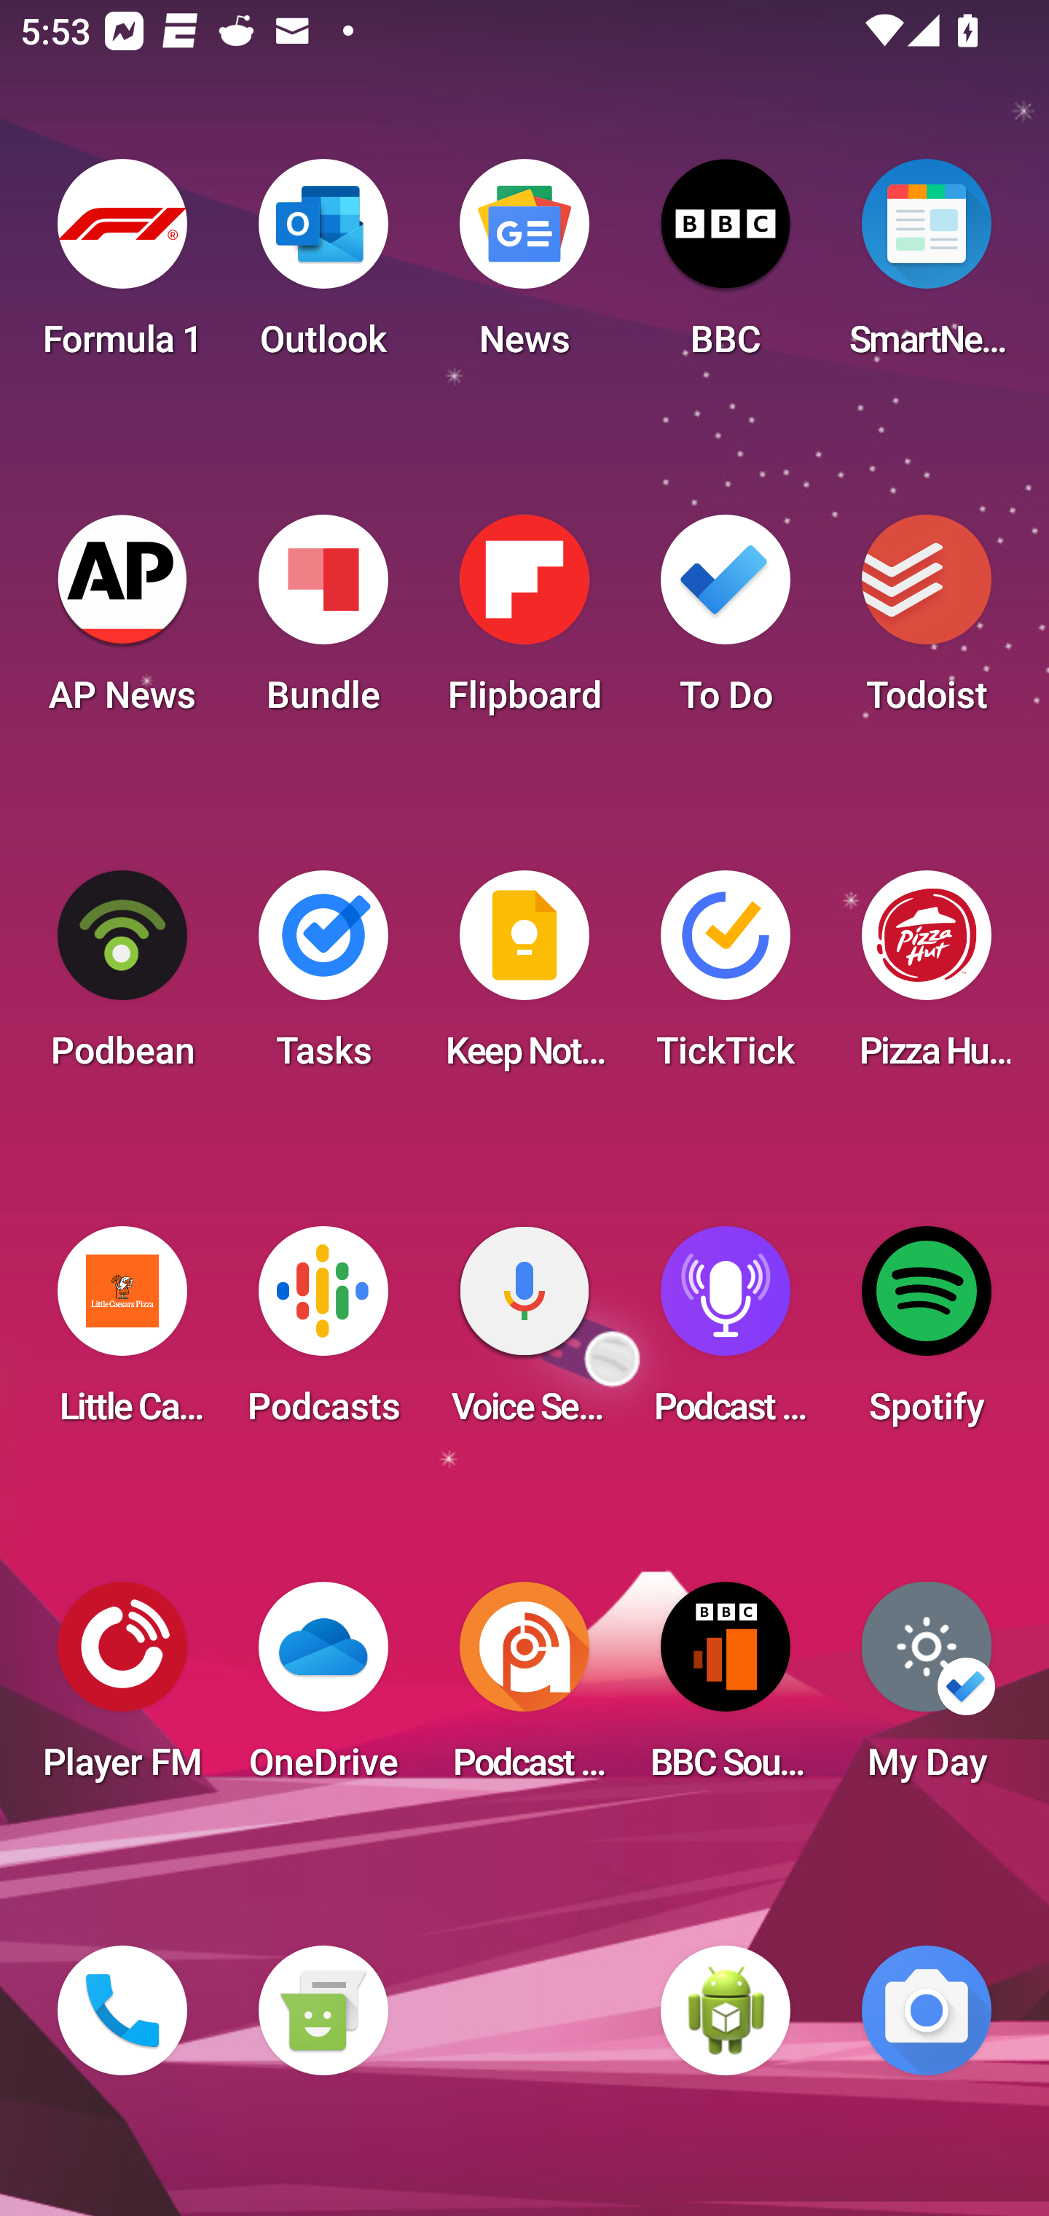  I want to click on Flipboard, so click(524, 623).